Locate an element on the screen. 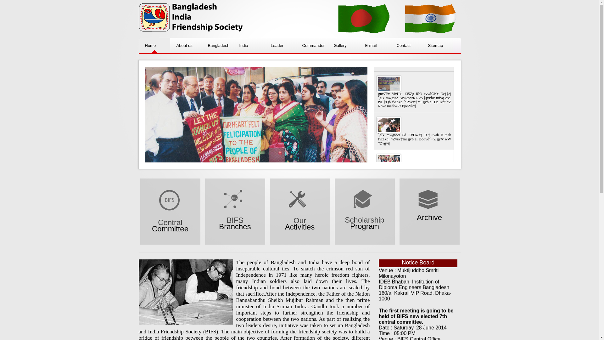  Our
Activities is located at coordinates (300, 217).